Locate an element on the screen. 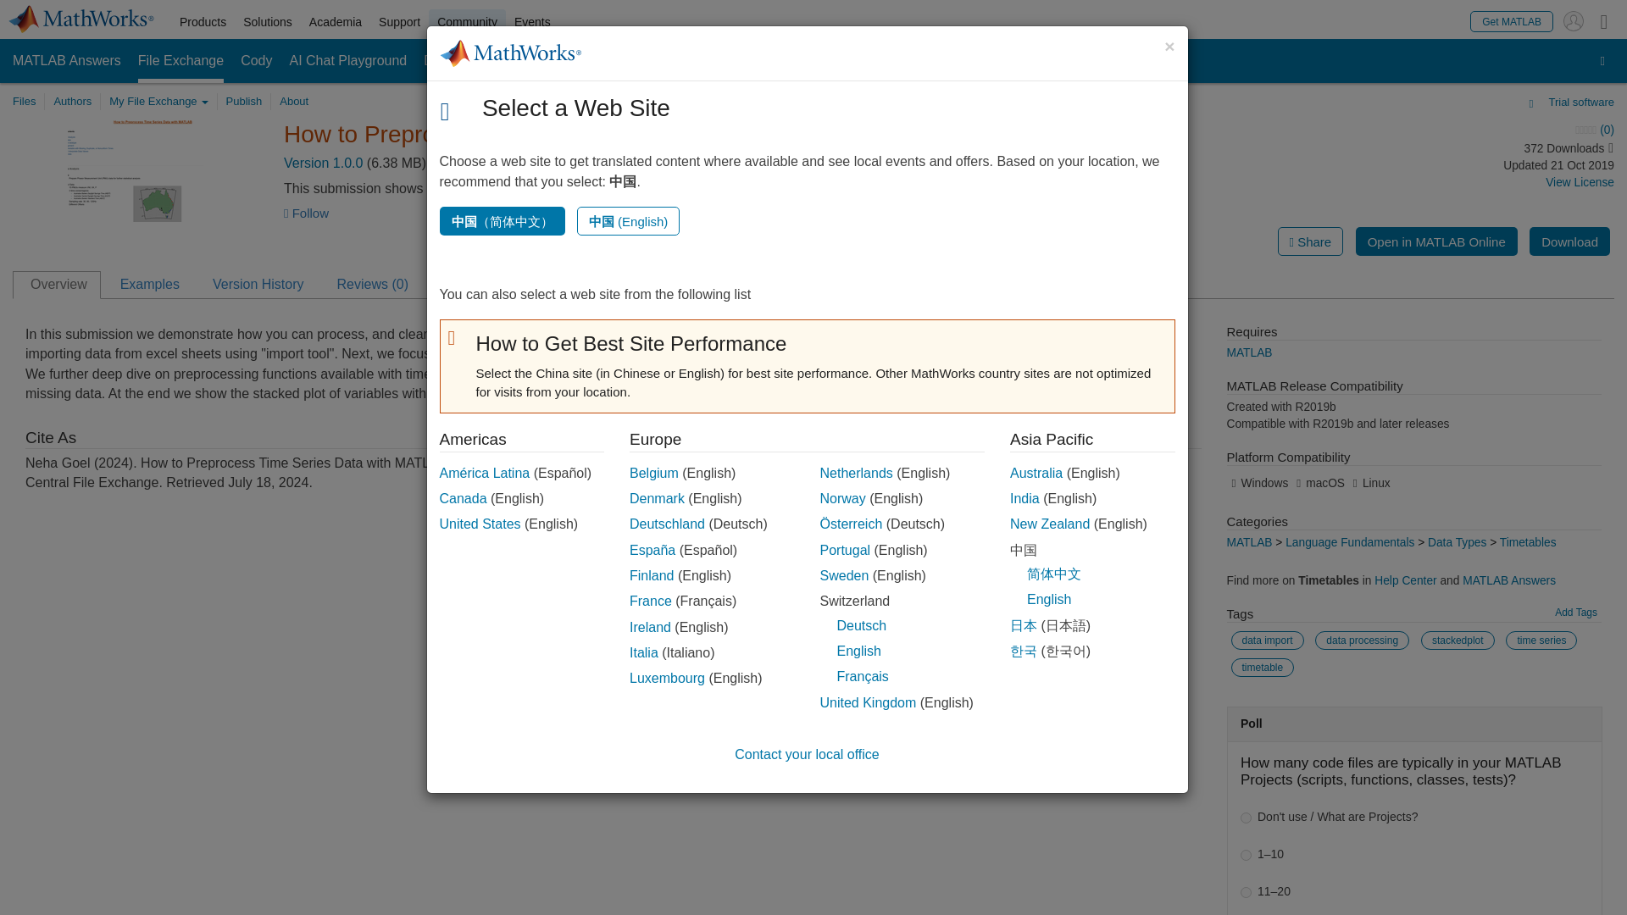 The height and width of the screenshot is (915, 1627). Solutions is located at coordinates (268, 22).